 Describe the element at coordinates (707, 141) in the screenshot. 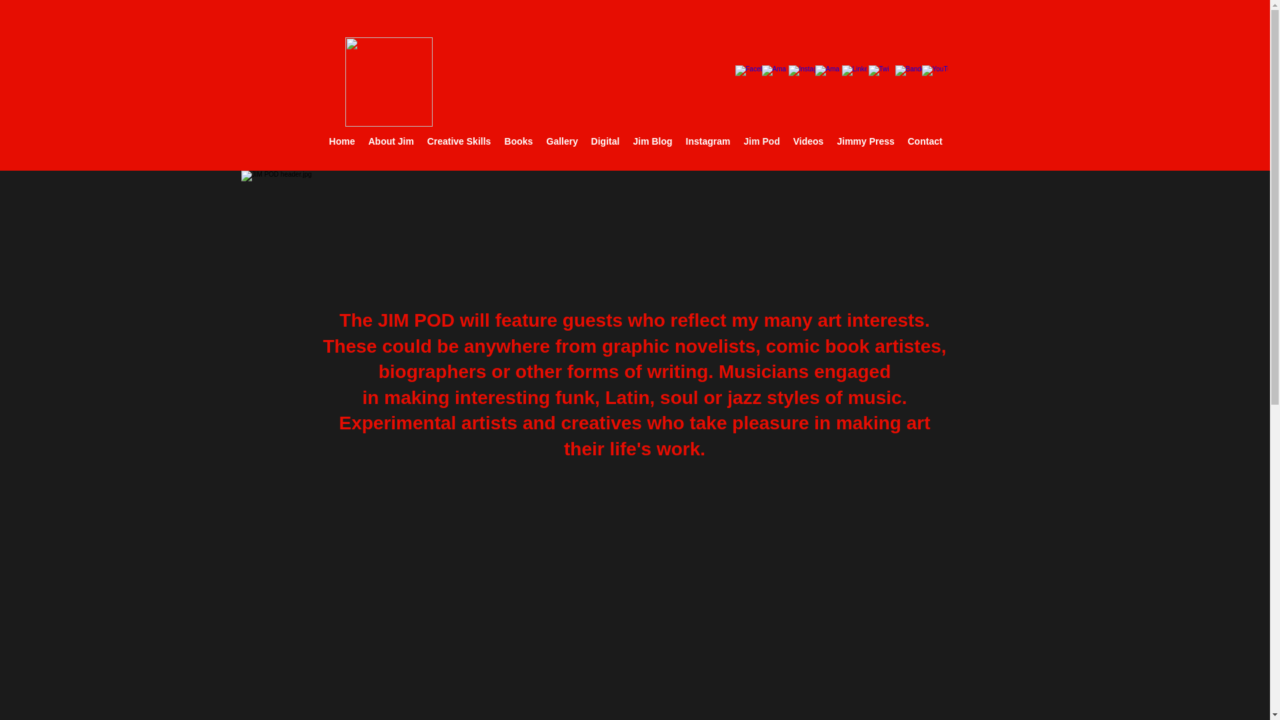

I see `Instagram` at that location.